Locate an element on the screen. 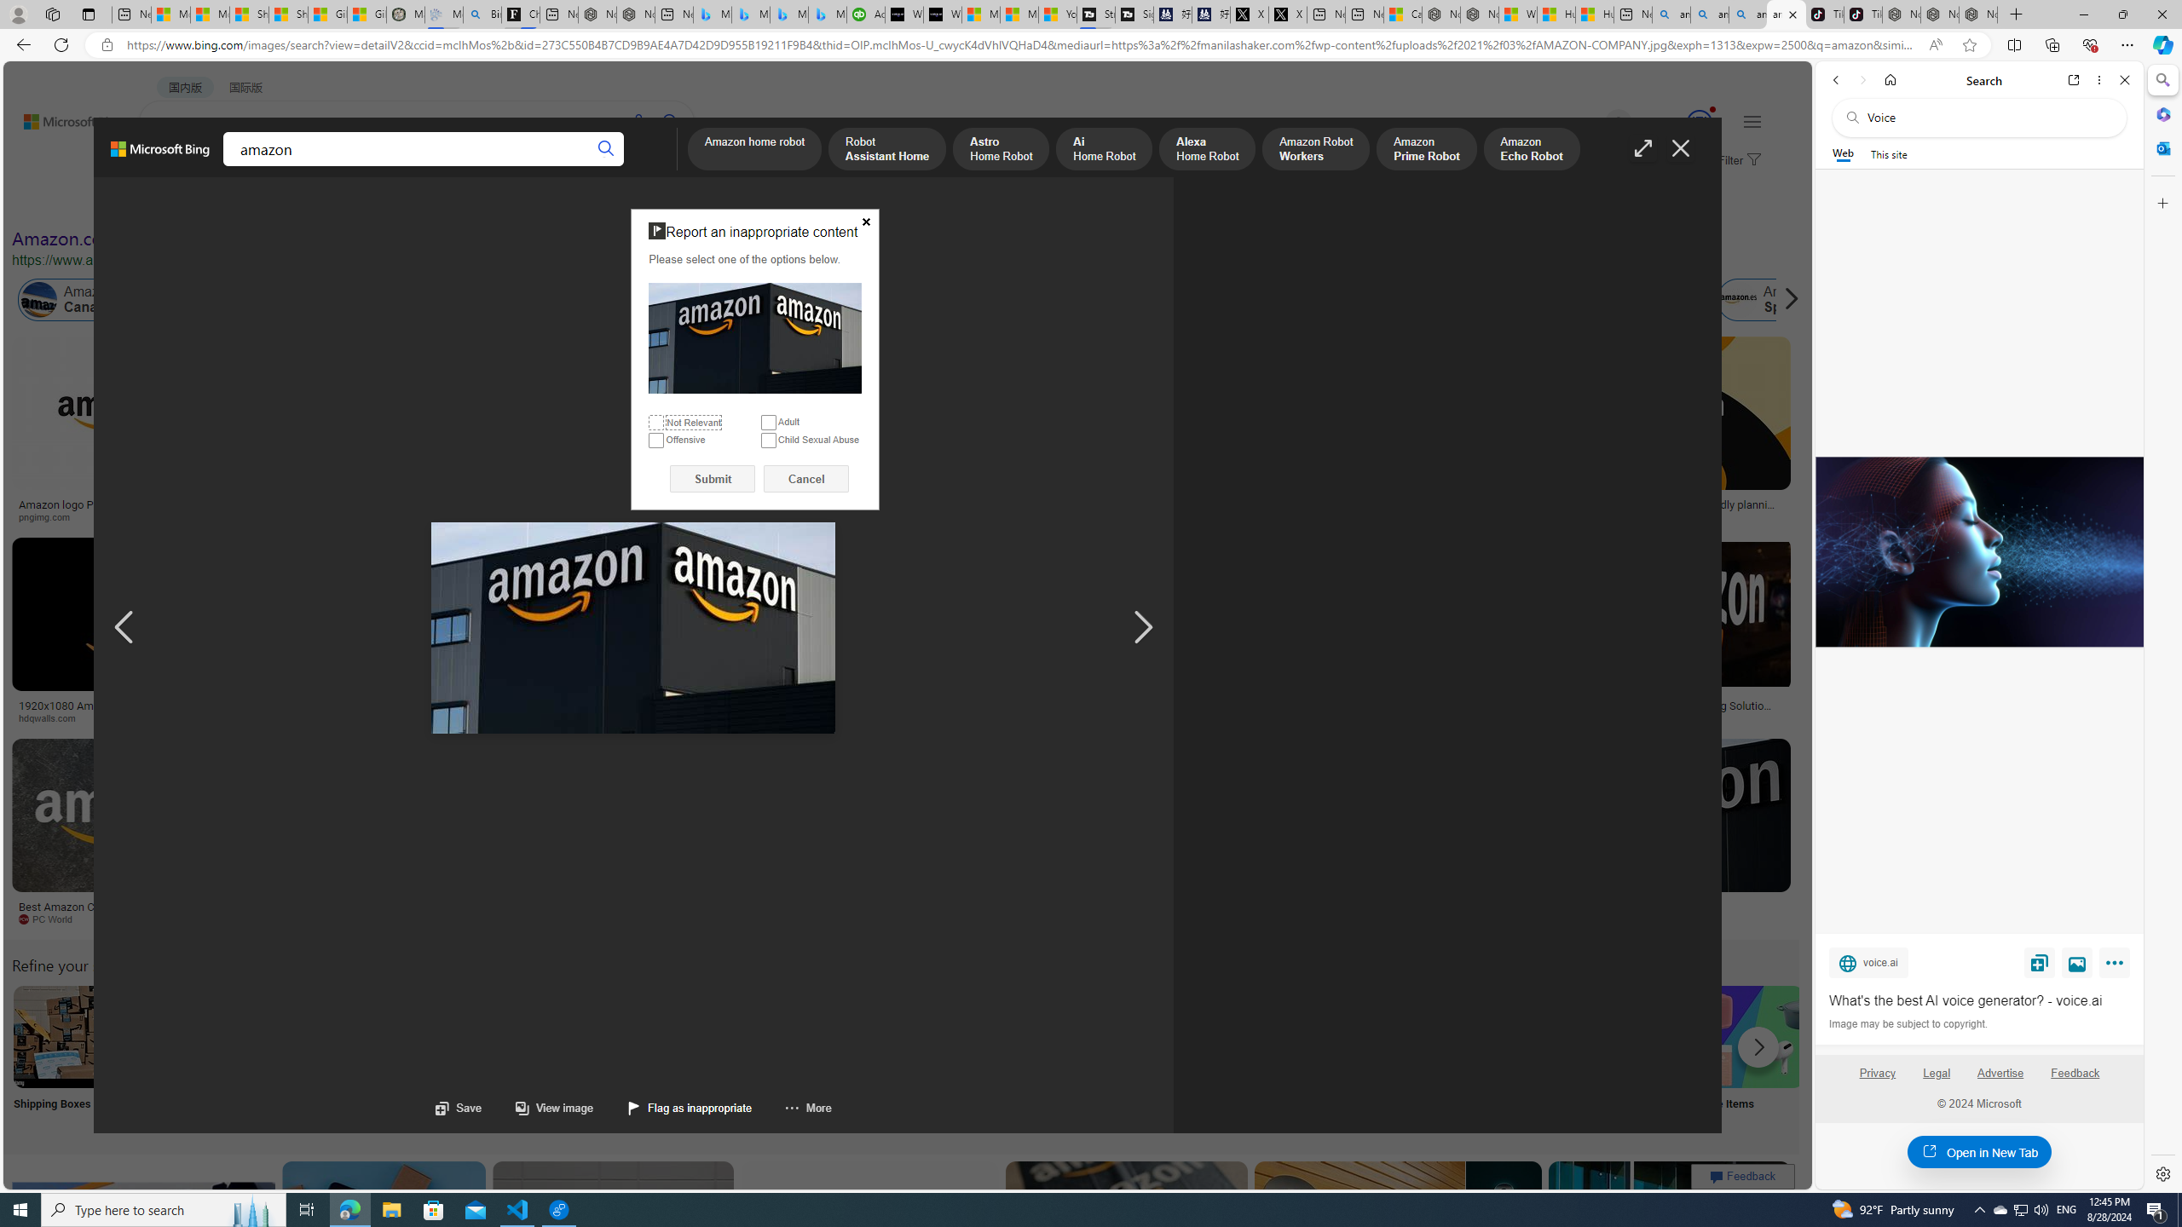  AutomationID: navr is located at coordinates (1143, 628).